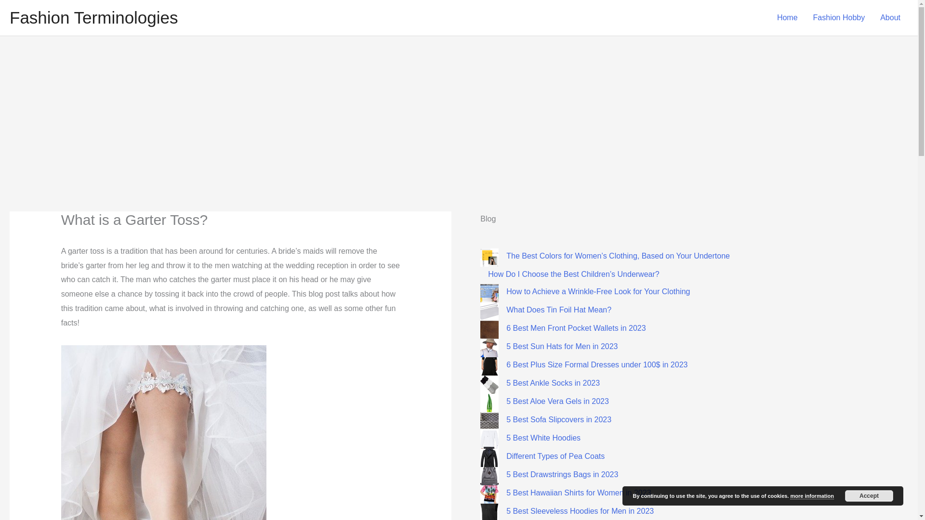 The height and width of the screenshot is (520, 925). I want to click on About, so click(890, 18).